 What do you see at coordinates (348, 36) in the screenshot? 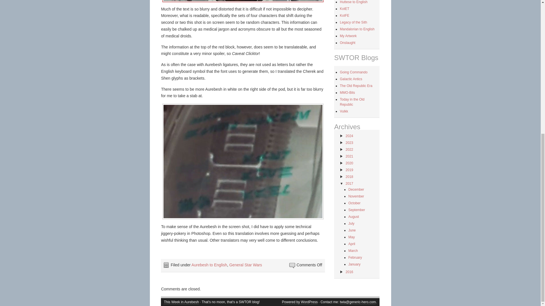
I see `My Artwork` at bounding box center [348, 36].